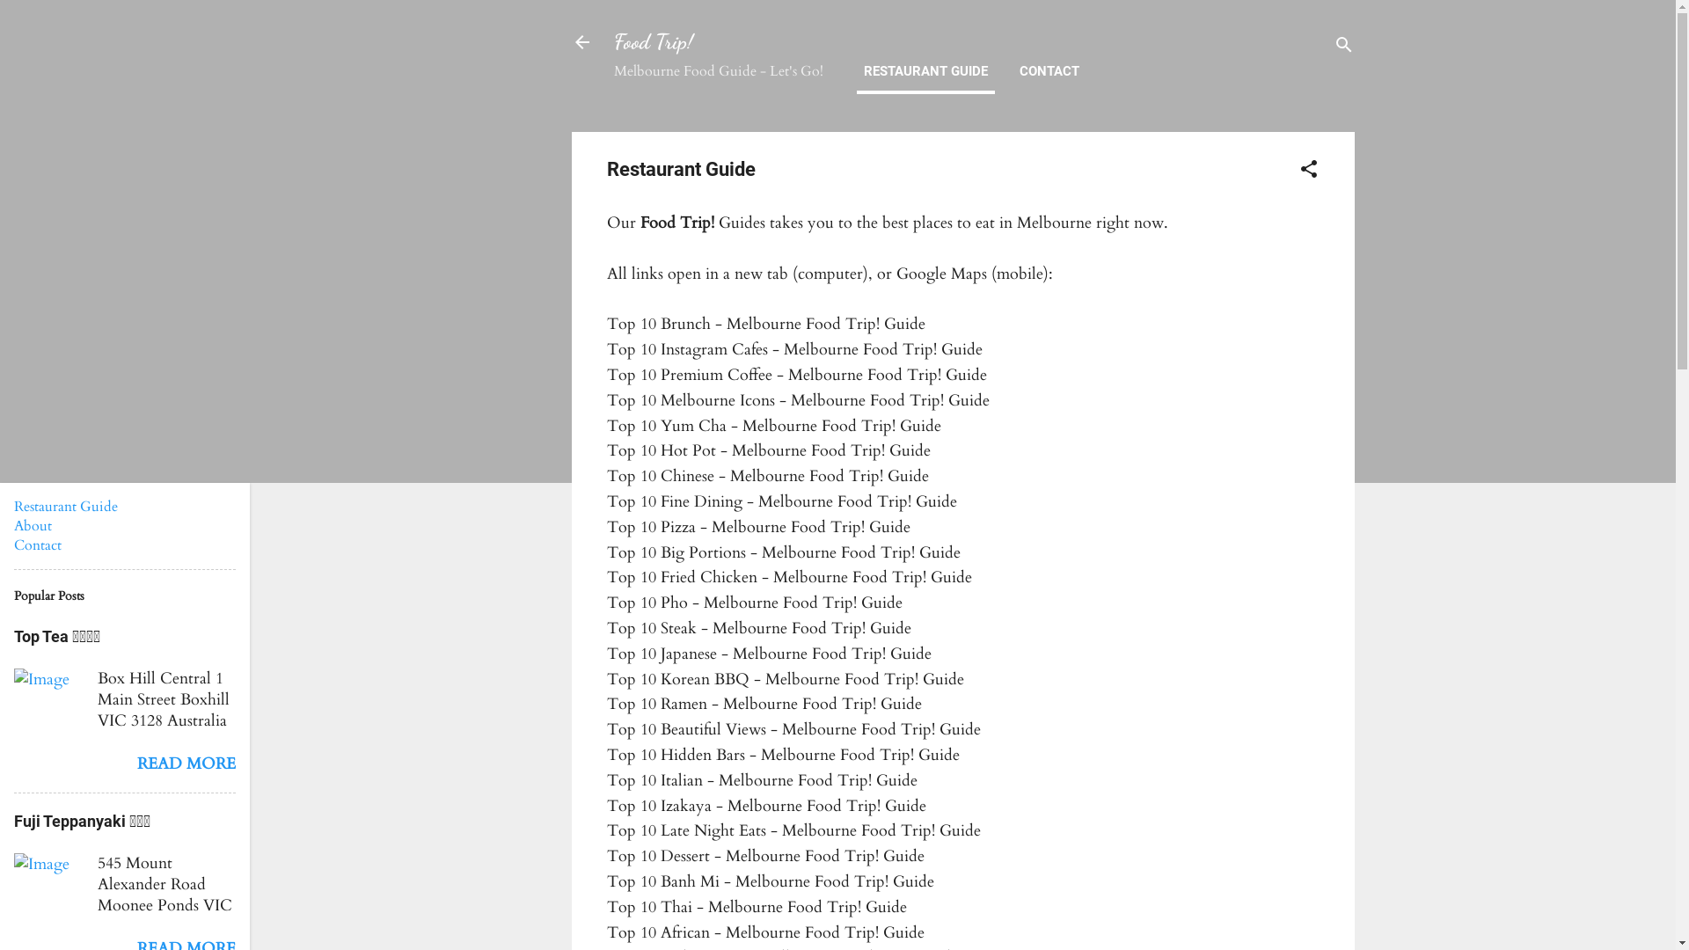 This screenshot has height=950, width=1689. Describe the element at coordinates (38, 545) in the screenshot. I see `Contact` at that location.